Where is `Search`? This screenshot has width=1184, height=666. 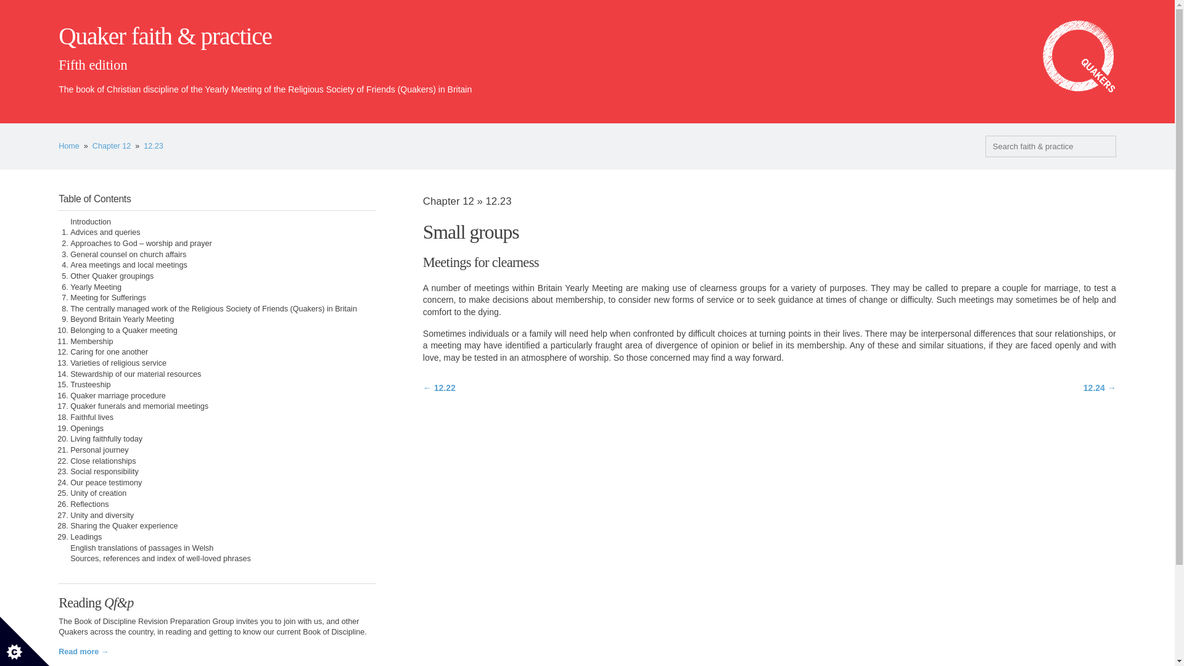
Search is located at coordinates (20, 7).